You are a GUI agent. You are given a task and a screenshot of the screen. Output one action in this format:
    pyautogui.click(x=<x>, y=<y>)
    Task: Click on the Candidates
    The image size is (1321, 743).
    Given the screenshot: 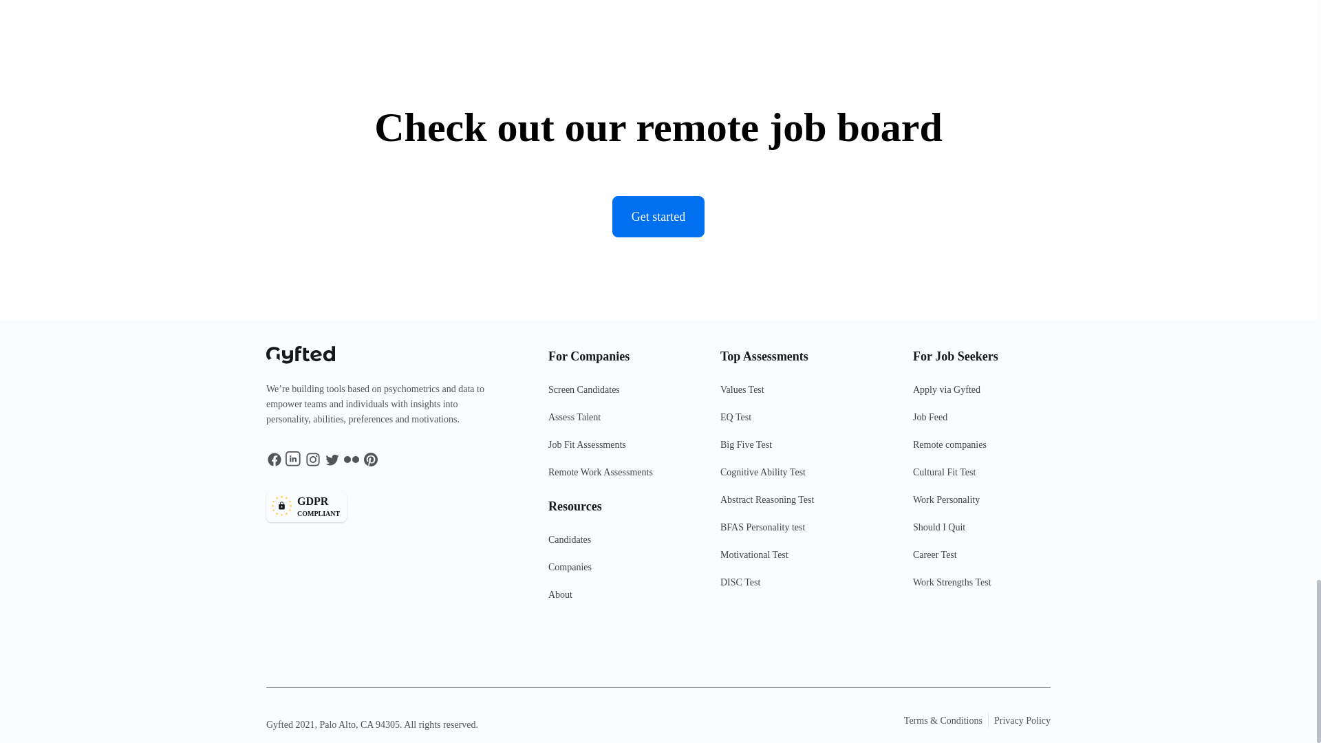 What is the action you would take?
    pyautogui.click(x=616, y=546)
    